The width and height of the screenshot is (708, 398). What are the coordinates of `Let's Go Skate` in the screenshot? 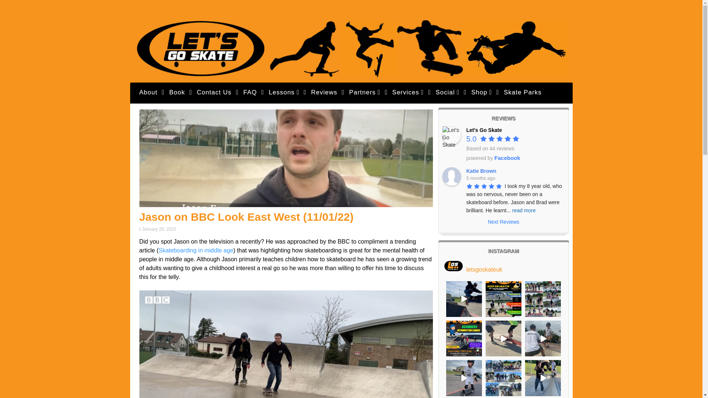 It's located at (451, 136).